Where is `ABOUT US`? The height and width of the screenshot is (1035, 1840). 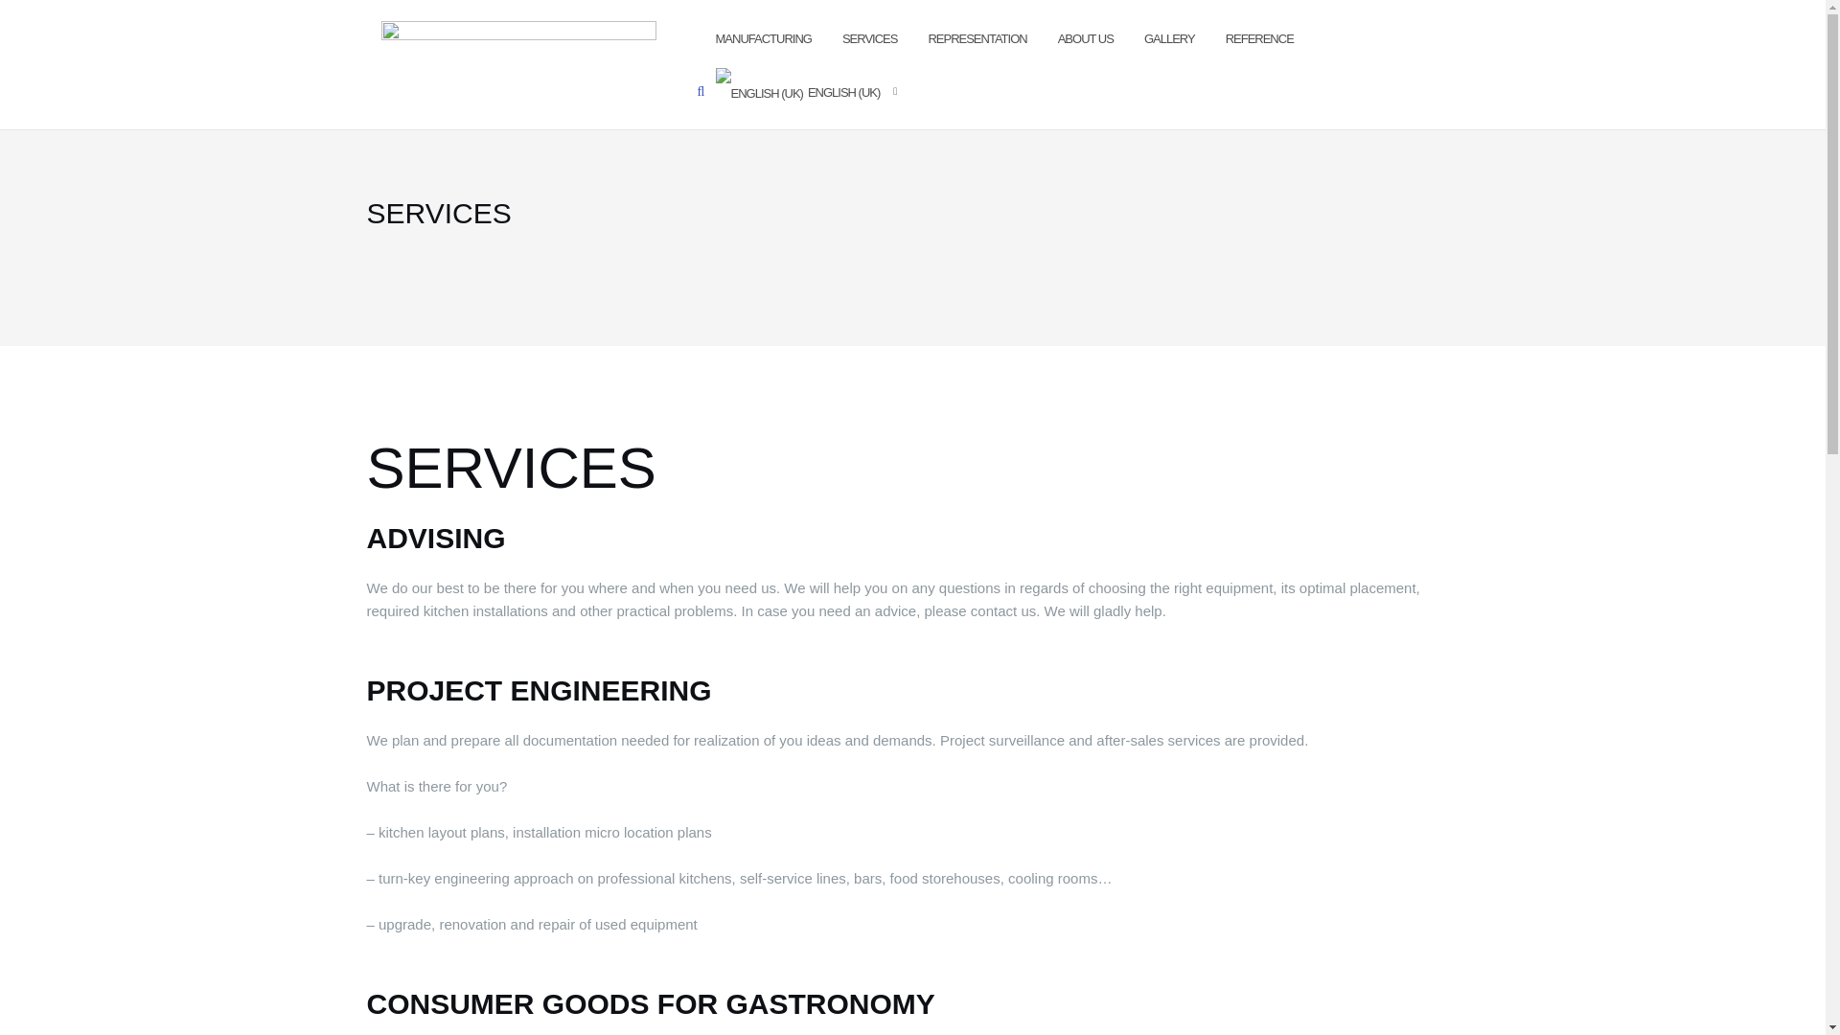 ABOUT US is located at coordinates (1085, 40).